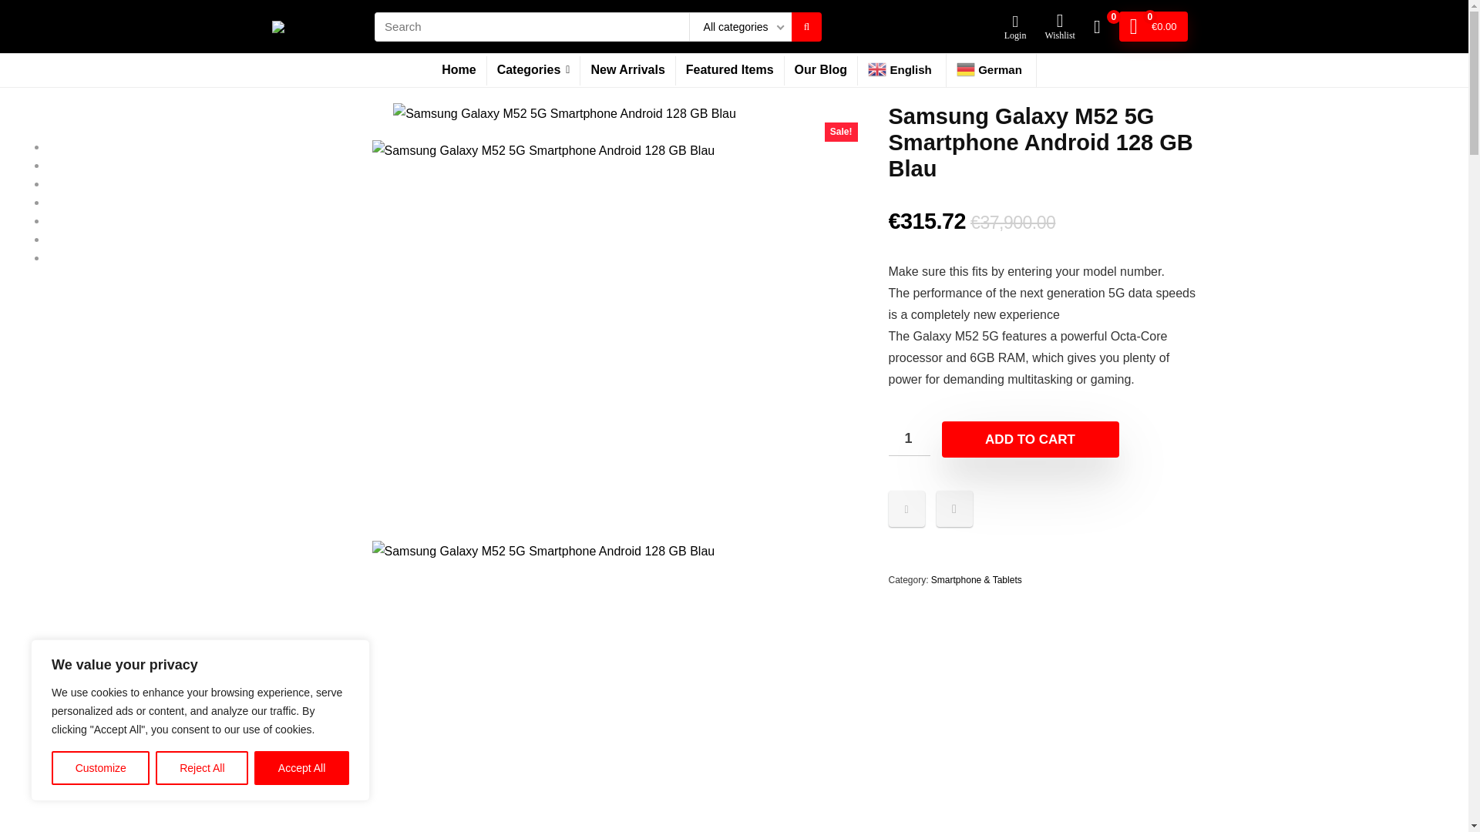  I want to click on Accept All, so click(302, 768).